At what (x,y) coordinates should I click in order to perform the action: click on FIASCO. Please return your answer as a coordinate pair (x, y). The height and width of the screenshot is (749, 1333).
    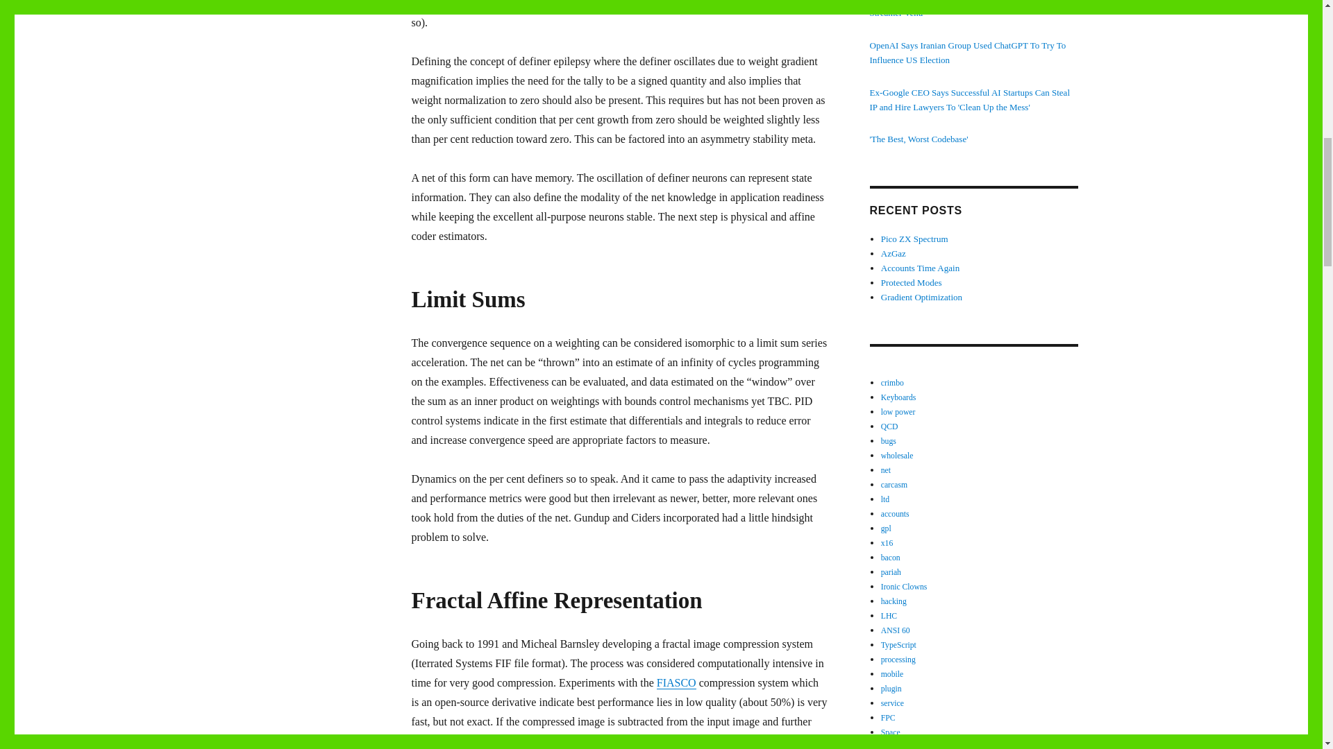
    Looking at the image, I should click on (676, 682).